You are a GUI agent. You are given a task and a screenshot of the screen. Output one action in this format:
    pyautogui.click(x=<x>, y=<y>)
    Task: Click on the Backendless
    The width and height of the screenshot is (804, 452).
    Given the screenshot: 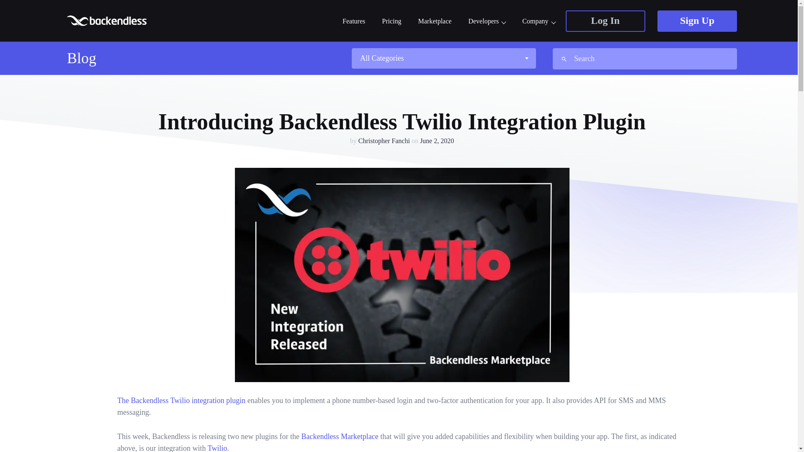 What is the action you would take?
    pyautogui.click(x=108, y=20)
    